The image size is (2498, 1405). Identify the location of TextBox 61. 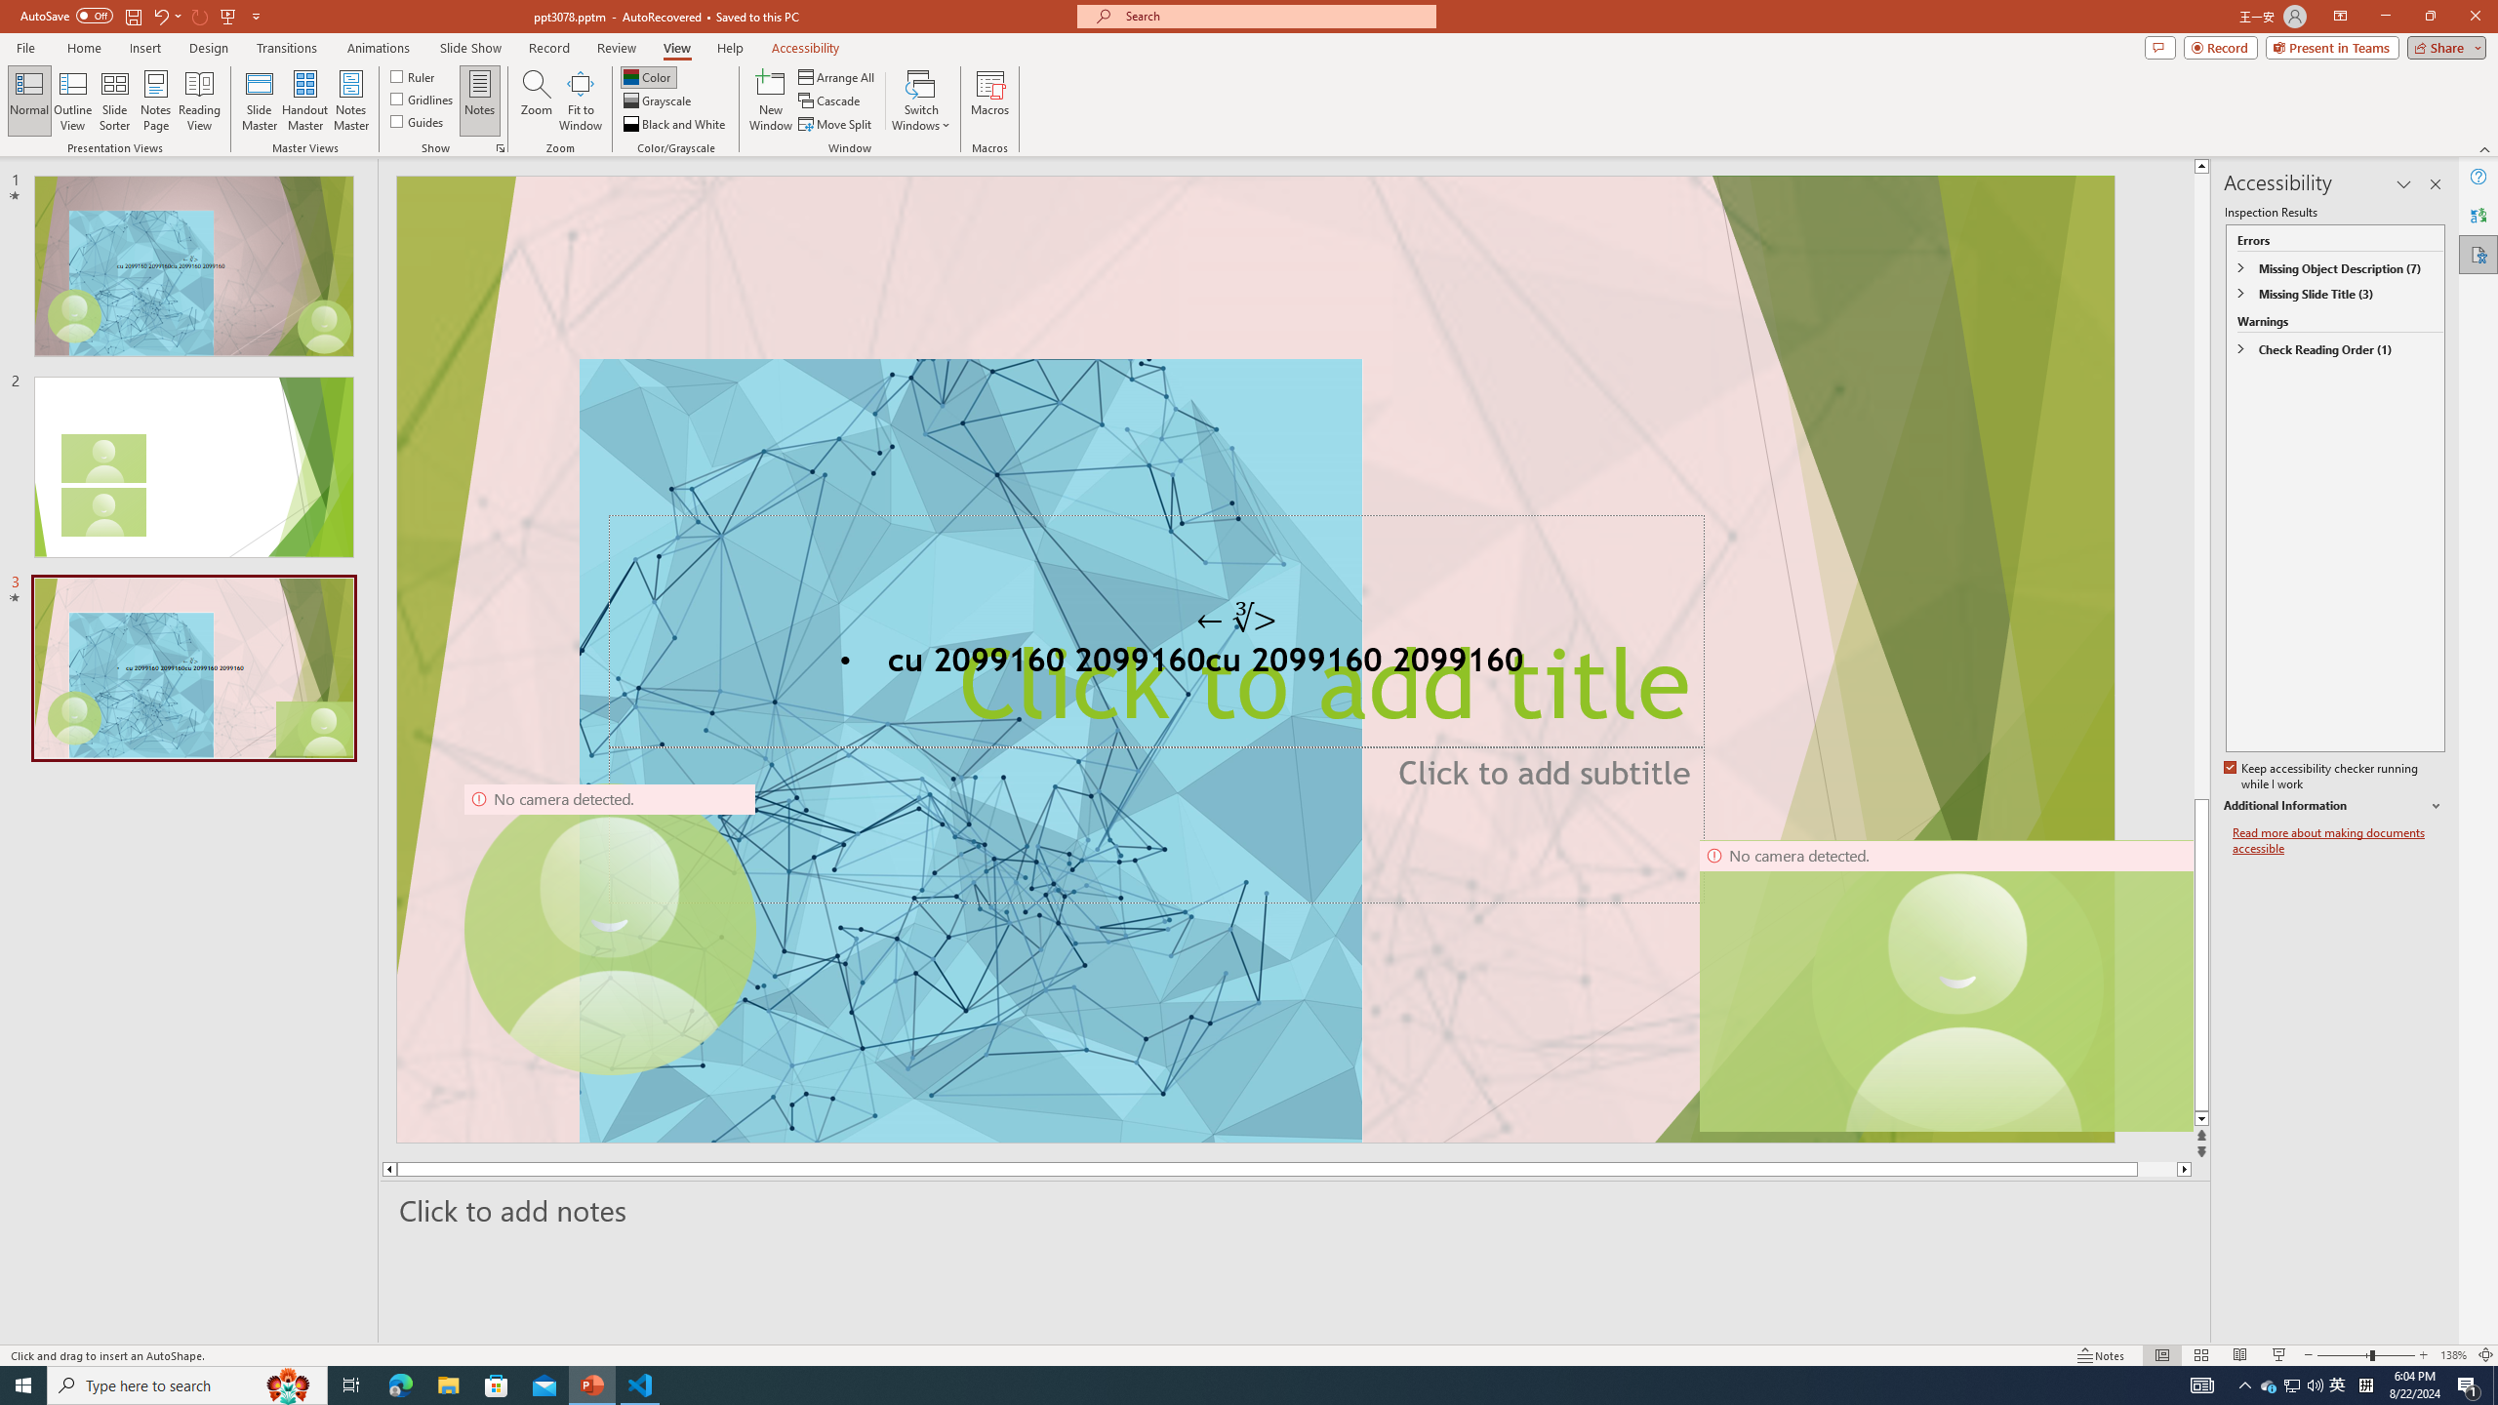
(1254, 663).